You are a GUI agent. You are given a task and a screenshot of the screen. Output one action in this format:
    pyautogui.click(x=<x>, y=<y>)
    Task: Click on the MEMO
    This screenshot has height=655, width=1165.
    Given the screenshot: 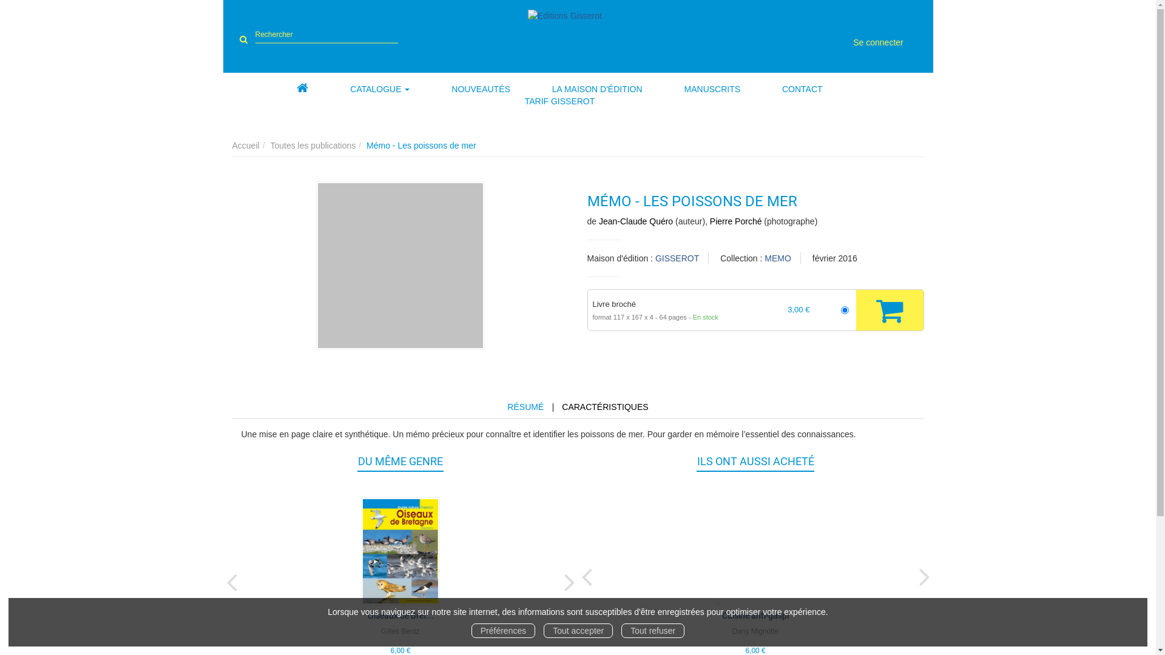 What is the action you would take?
    pyautogui.click(x=778, y=258)
    